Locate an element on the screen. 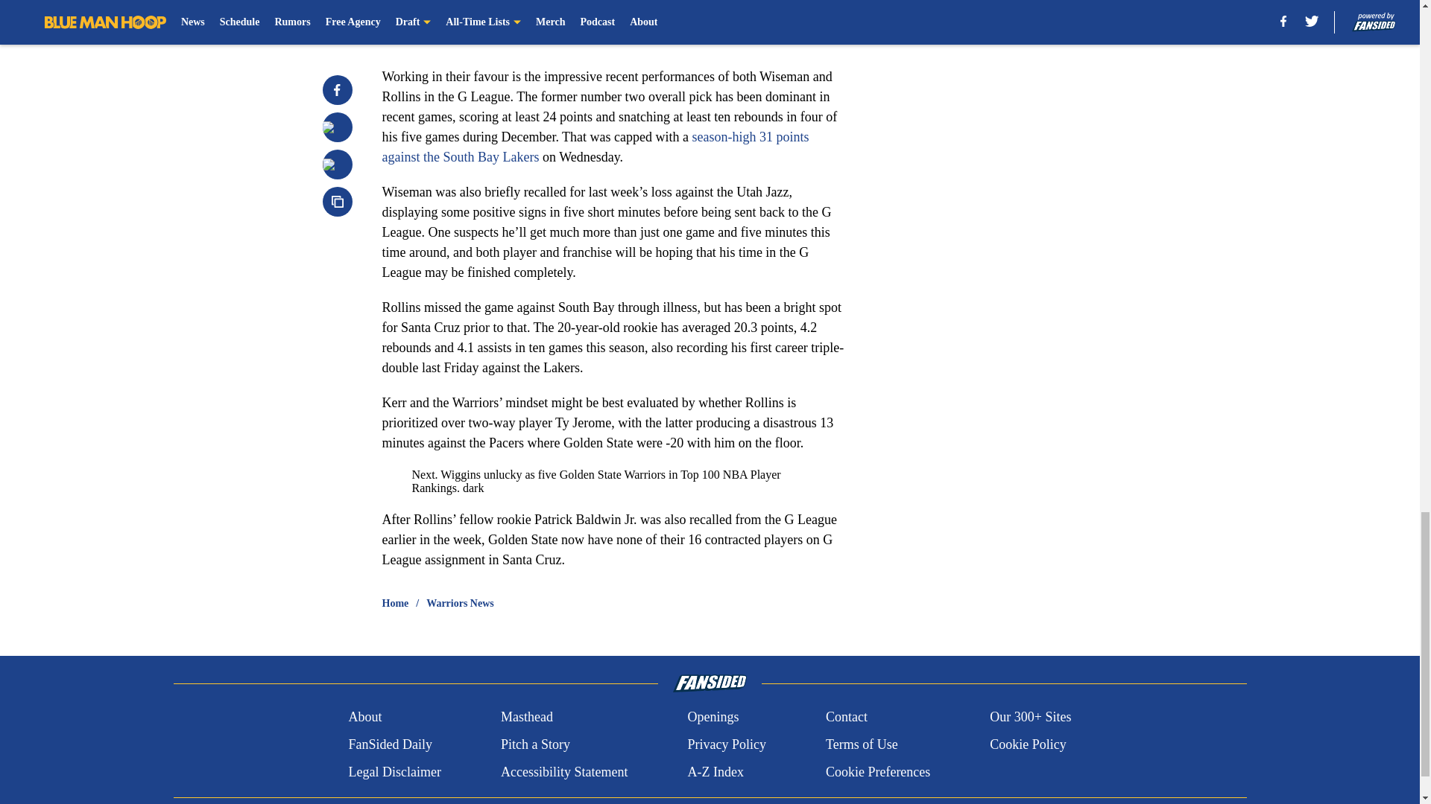  Home is located at coordinates (395, 603).